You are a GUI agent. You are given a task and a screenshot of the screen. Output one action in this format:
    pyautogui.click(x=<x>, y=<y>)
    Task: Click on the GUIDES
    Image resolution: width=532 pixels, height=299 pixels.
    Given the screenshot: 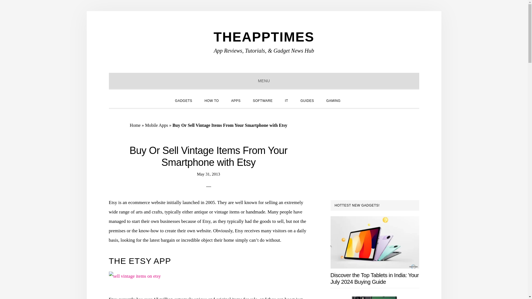 What is the action you would take?
    pyautogui.click(x=307, y=100)
    